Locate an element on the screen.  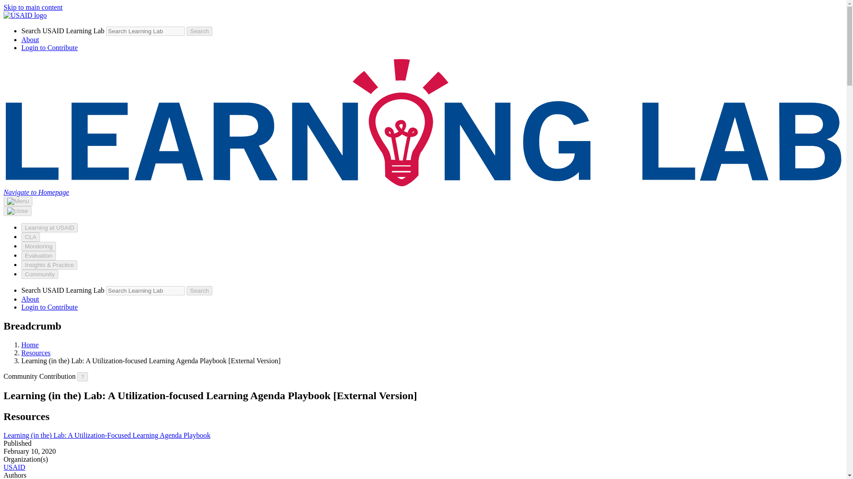
USAID is located at coordinates (14, 467).